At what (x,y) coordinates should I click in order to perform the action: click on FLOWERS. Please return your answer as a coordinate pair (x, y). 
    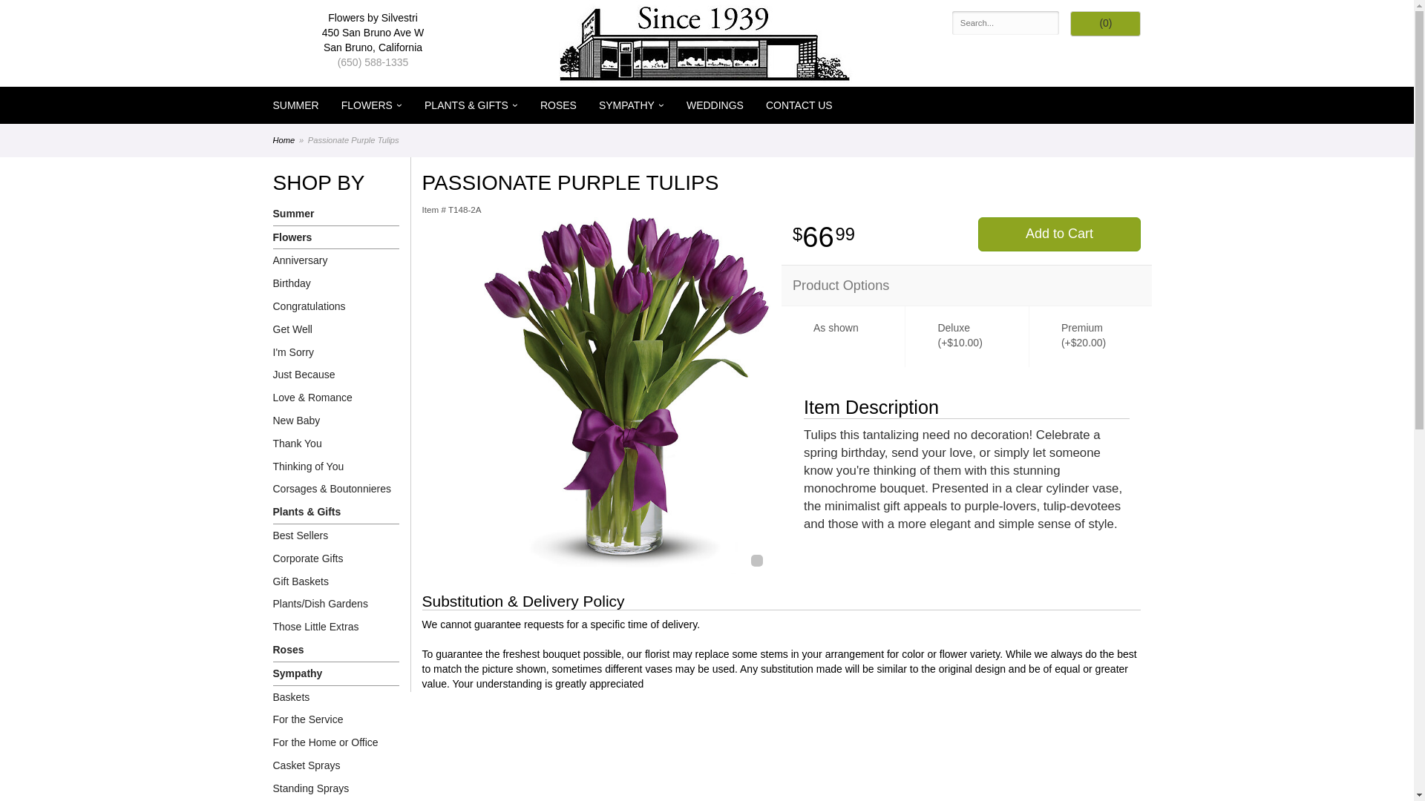
    Looking at the image, I should click on (371, 105).